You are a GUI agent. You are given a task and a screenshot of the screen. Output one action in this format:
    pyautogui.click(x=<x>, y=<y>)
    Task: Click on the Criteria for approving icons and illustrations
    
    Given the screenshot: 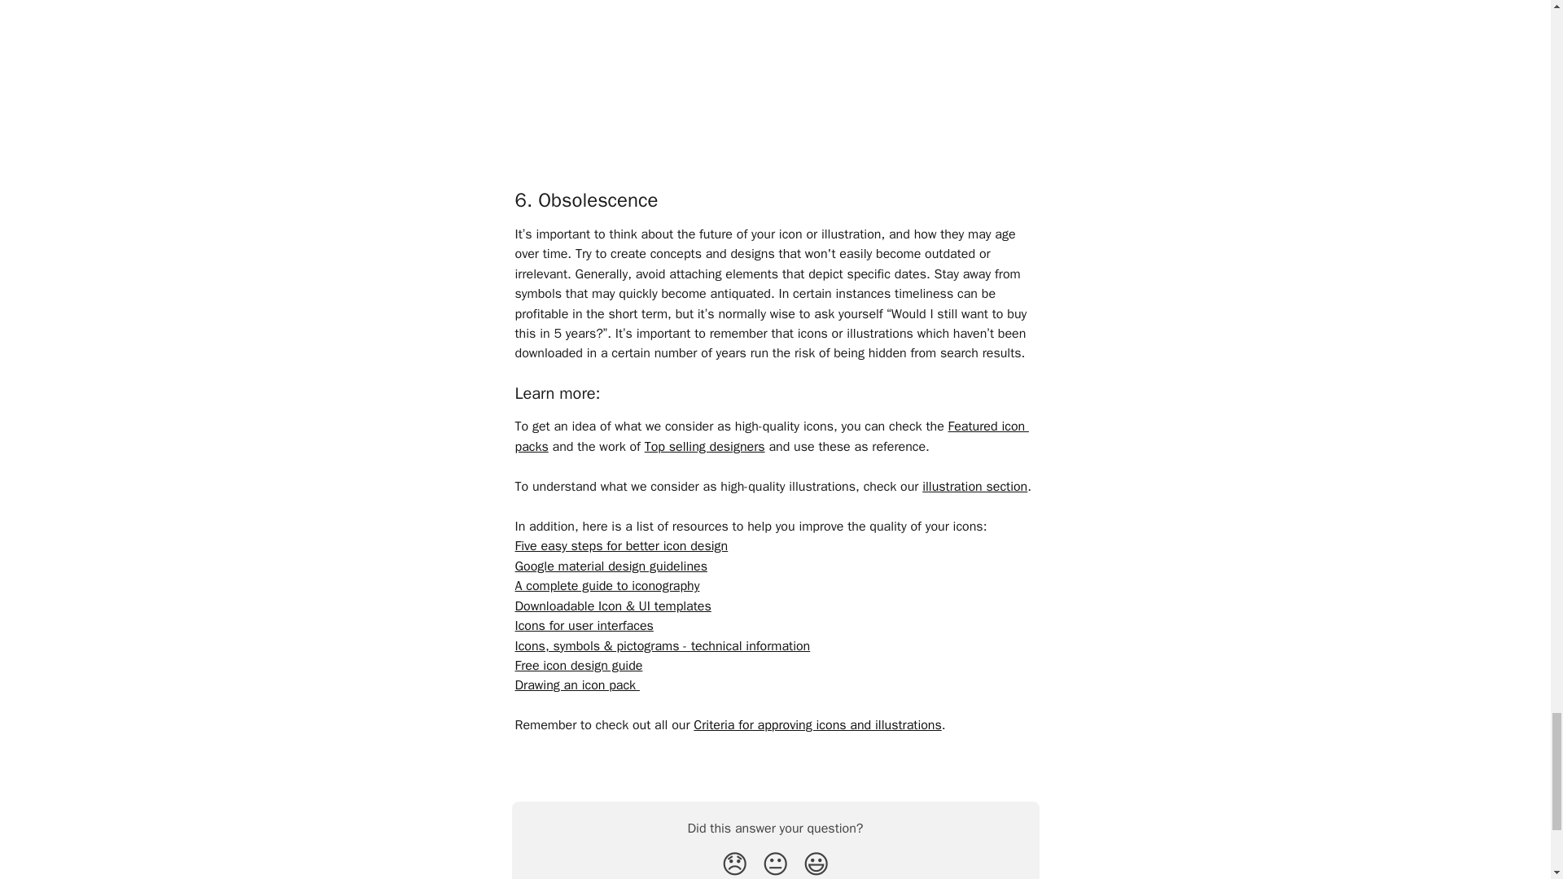 What is the action you would take?
    pyautogui.click(x=817, y=724)
    